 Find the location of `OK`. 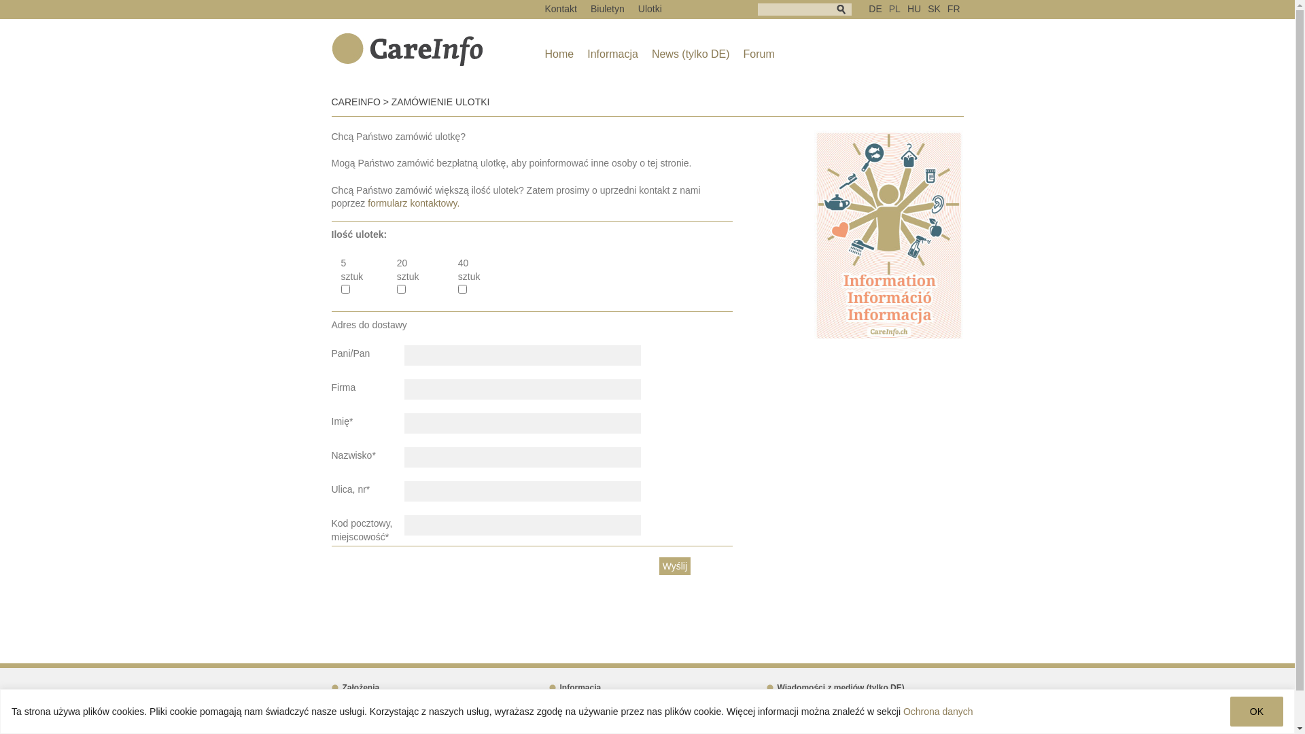

OK is located at coordinates (1257, 712).